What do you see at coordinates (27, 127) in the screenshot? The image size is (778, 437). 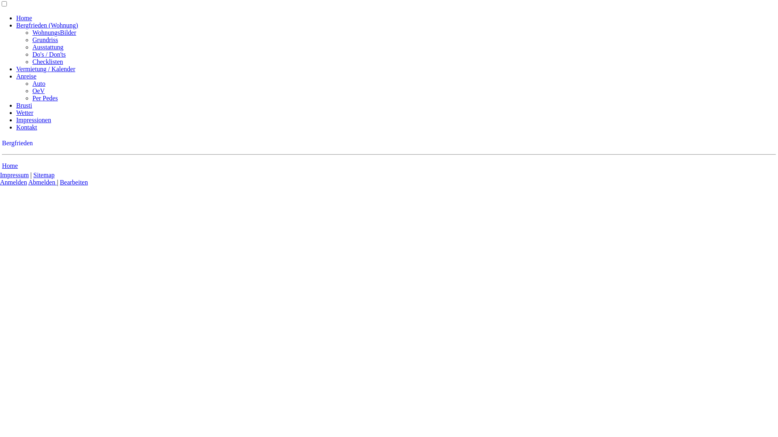 I see `Kontakt` at bounding box center [27, 127].